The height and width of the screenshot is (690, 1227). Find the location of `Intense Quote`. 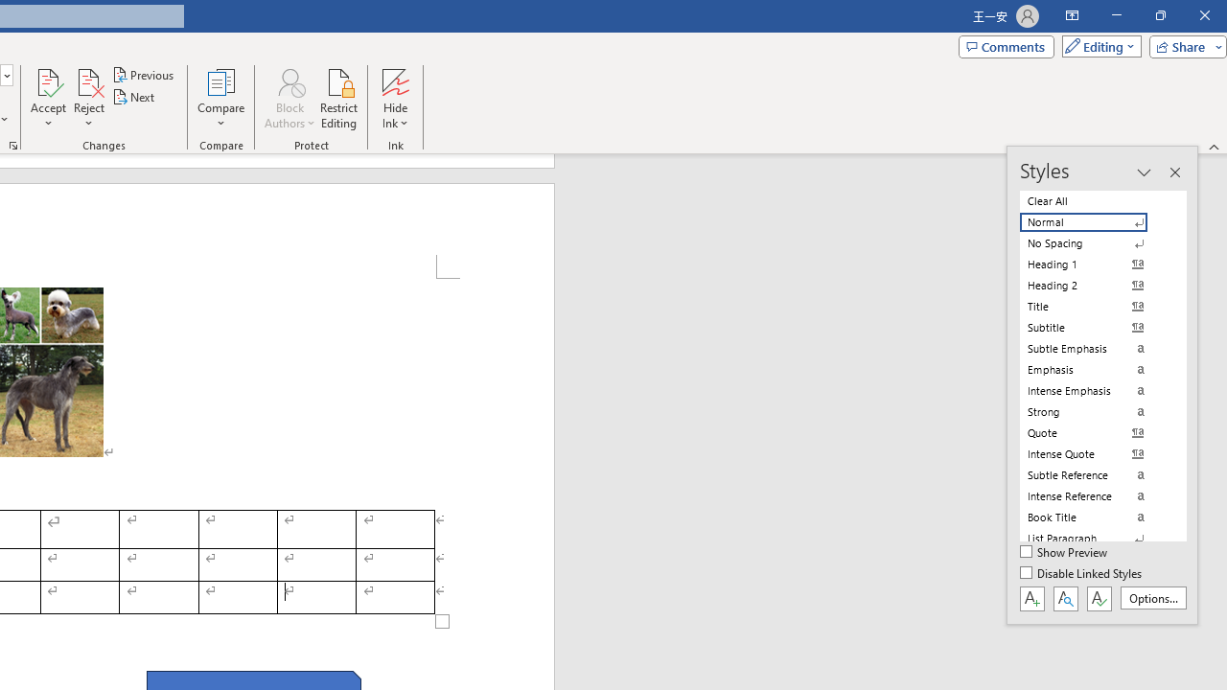

Intense Quote is located at coordinates (1095, 454).